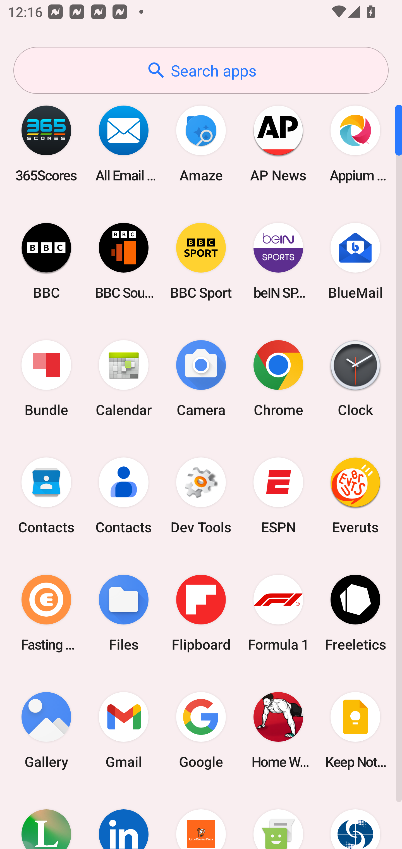 The image size is (402, 849). Describe the element at coordinates (124, 819) in the screenshot. I see `LinkedIn` at that location.